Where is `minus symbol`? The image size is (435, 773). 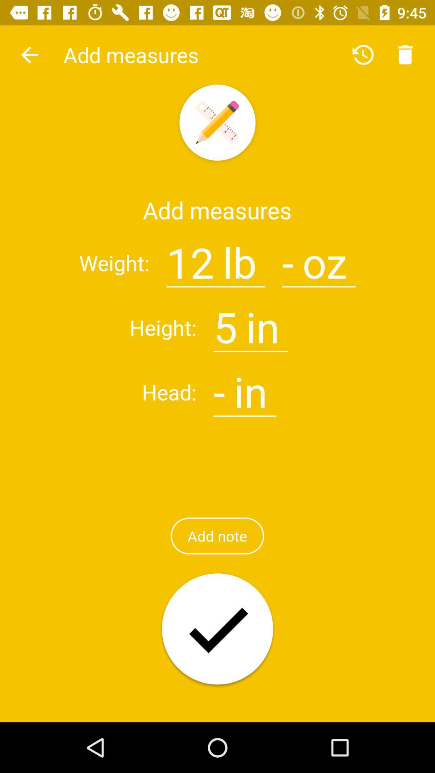 minus symbol is located at coordinates (219, 387).